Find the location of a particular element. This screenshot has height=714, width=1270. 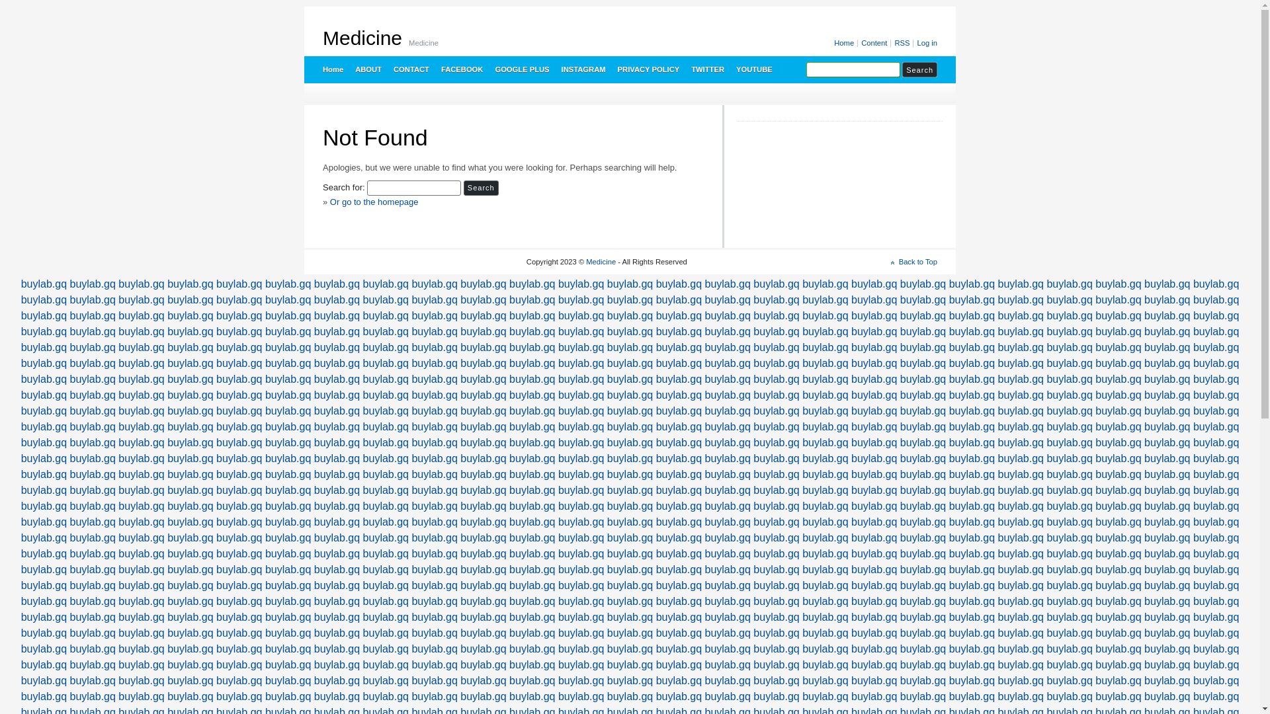

buylab.gq is located at coordinates (386, 443).